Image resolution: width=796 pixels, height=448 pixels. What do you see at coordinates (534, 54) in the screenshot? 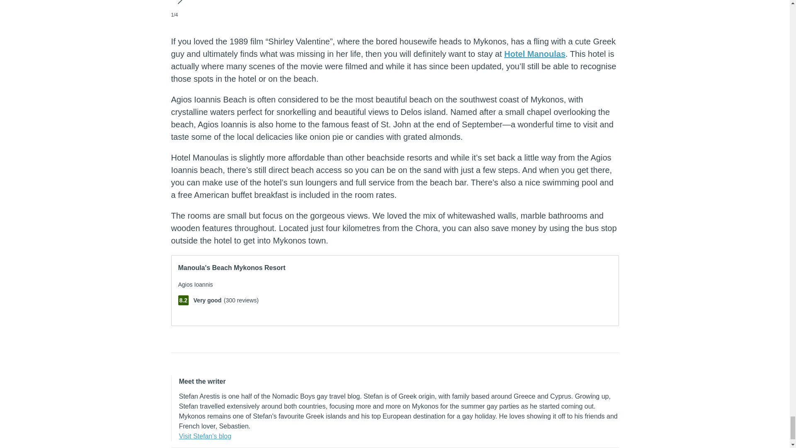
I see `Hotel Manoulas` at bounding box center [534, 54].